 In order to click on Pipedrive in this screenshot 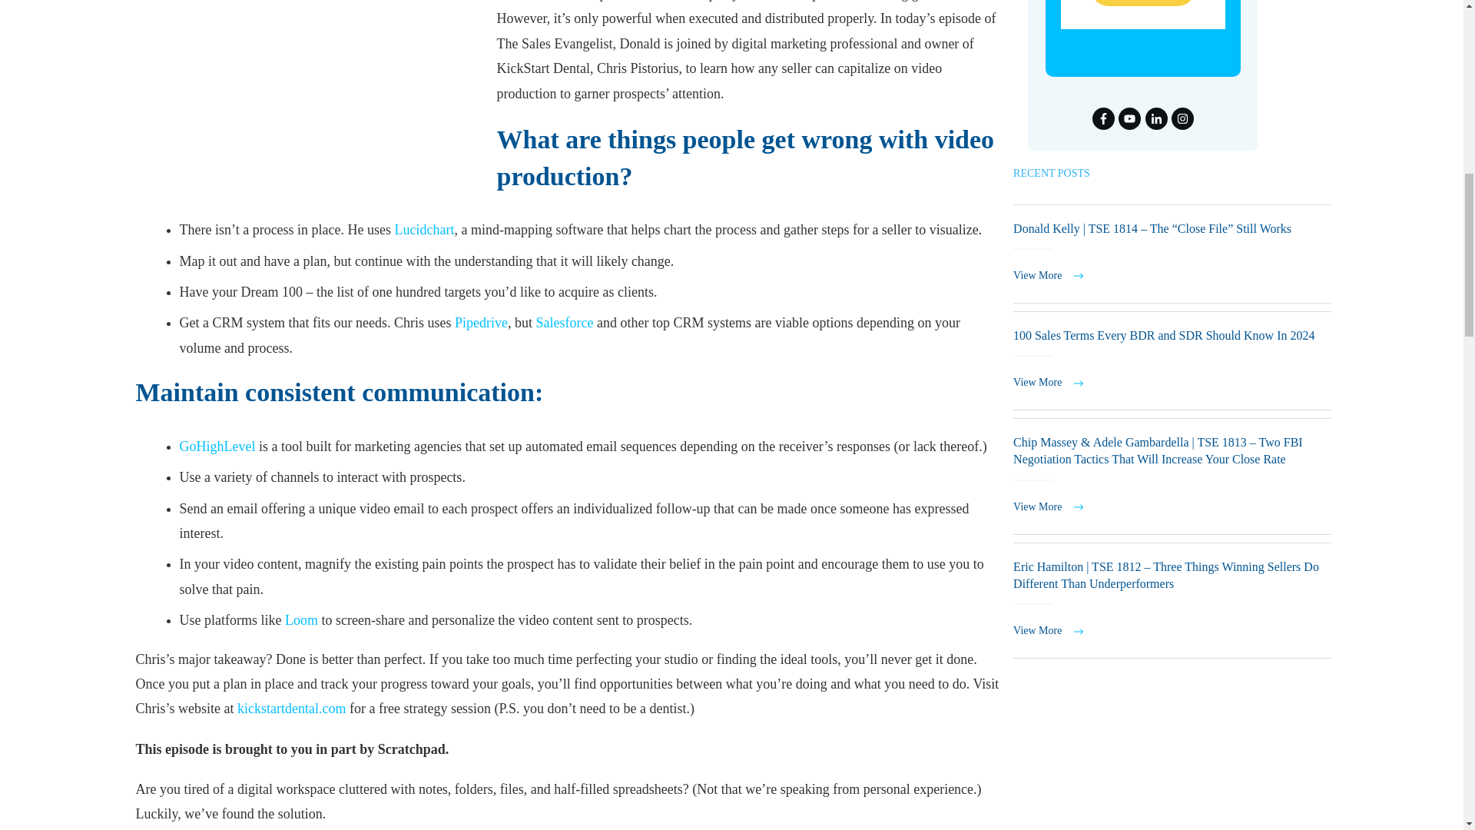, I will do `click(481, 323)`.